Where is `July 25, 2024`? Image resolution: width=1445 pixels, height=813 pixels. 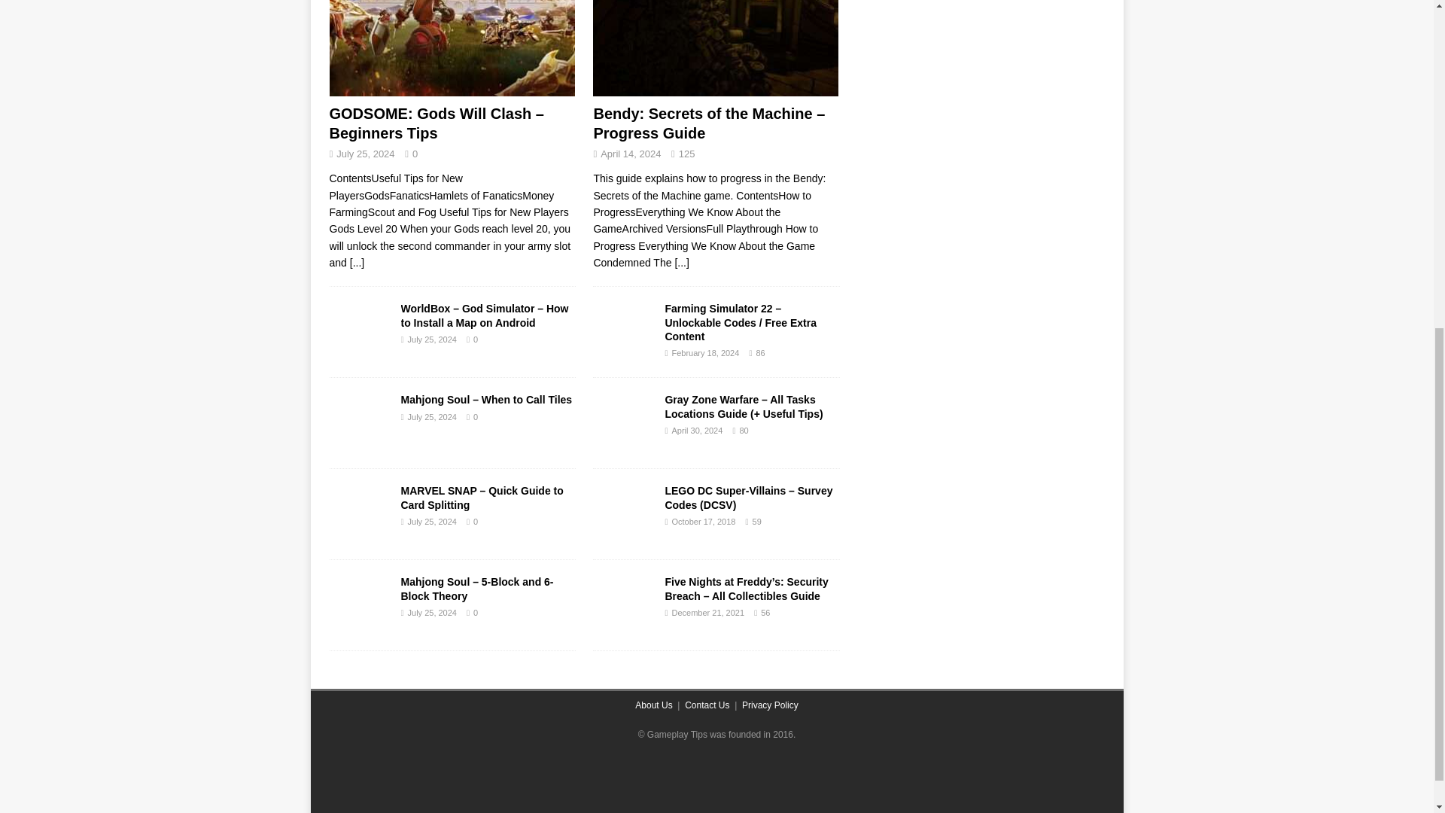
July 25, 2024 is located at coordinates (366, 154).